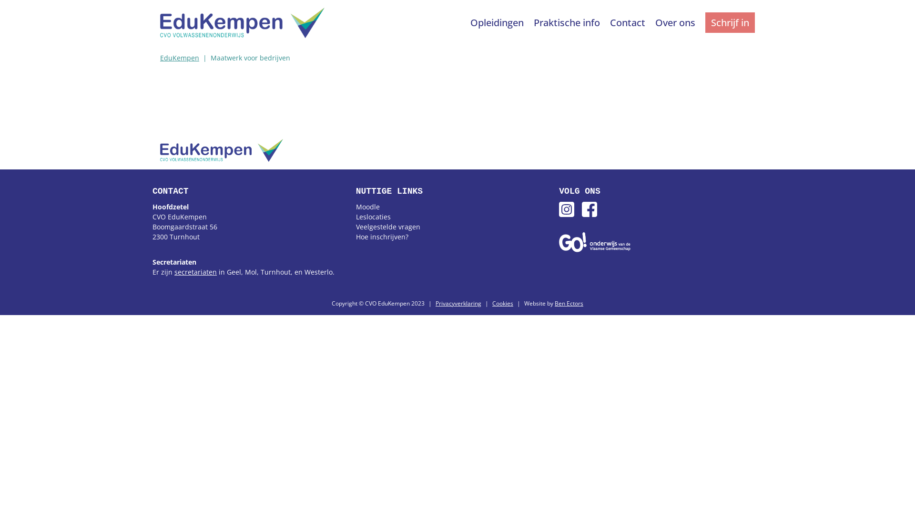 The width and height of the screenshot is (915, 514). What do you see at coordinates (730, 23) in the screenshot?
I see `Schrijf in` at bounding box center [730, 23].